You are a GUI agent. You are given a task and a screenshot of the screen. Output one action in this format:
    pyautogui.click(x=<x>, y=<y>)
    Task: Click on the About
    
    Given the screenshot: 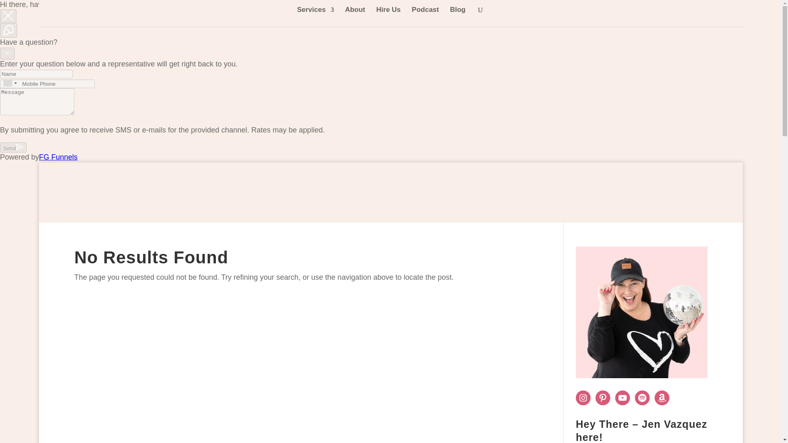 What is the action you would take?
    pyautogui.click(x=355, y=16)
    